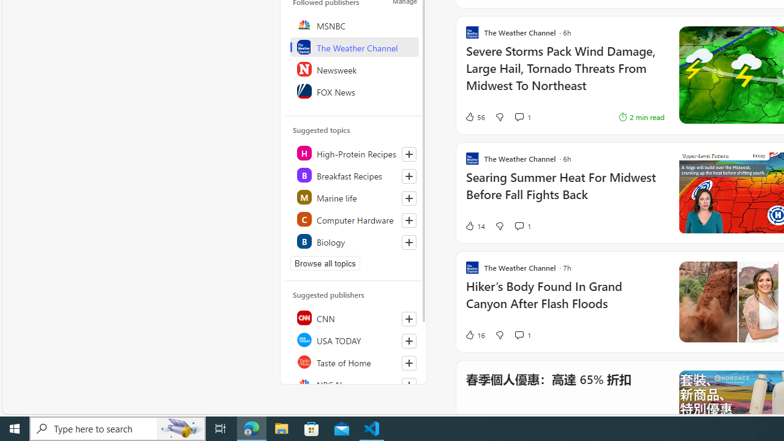 Image resolution: width=784 pixels, height=441 pixels. What do you see at coordinates (354, 24) in the screenshot?
I see `MSNBC` at bounding box center [354, 24].